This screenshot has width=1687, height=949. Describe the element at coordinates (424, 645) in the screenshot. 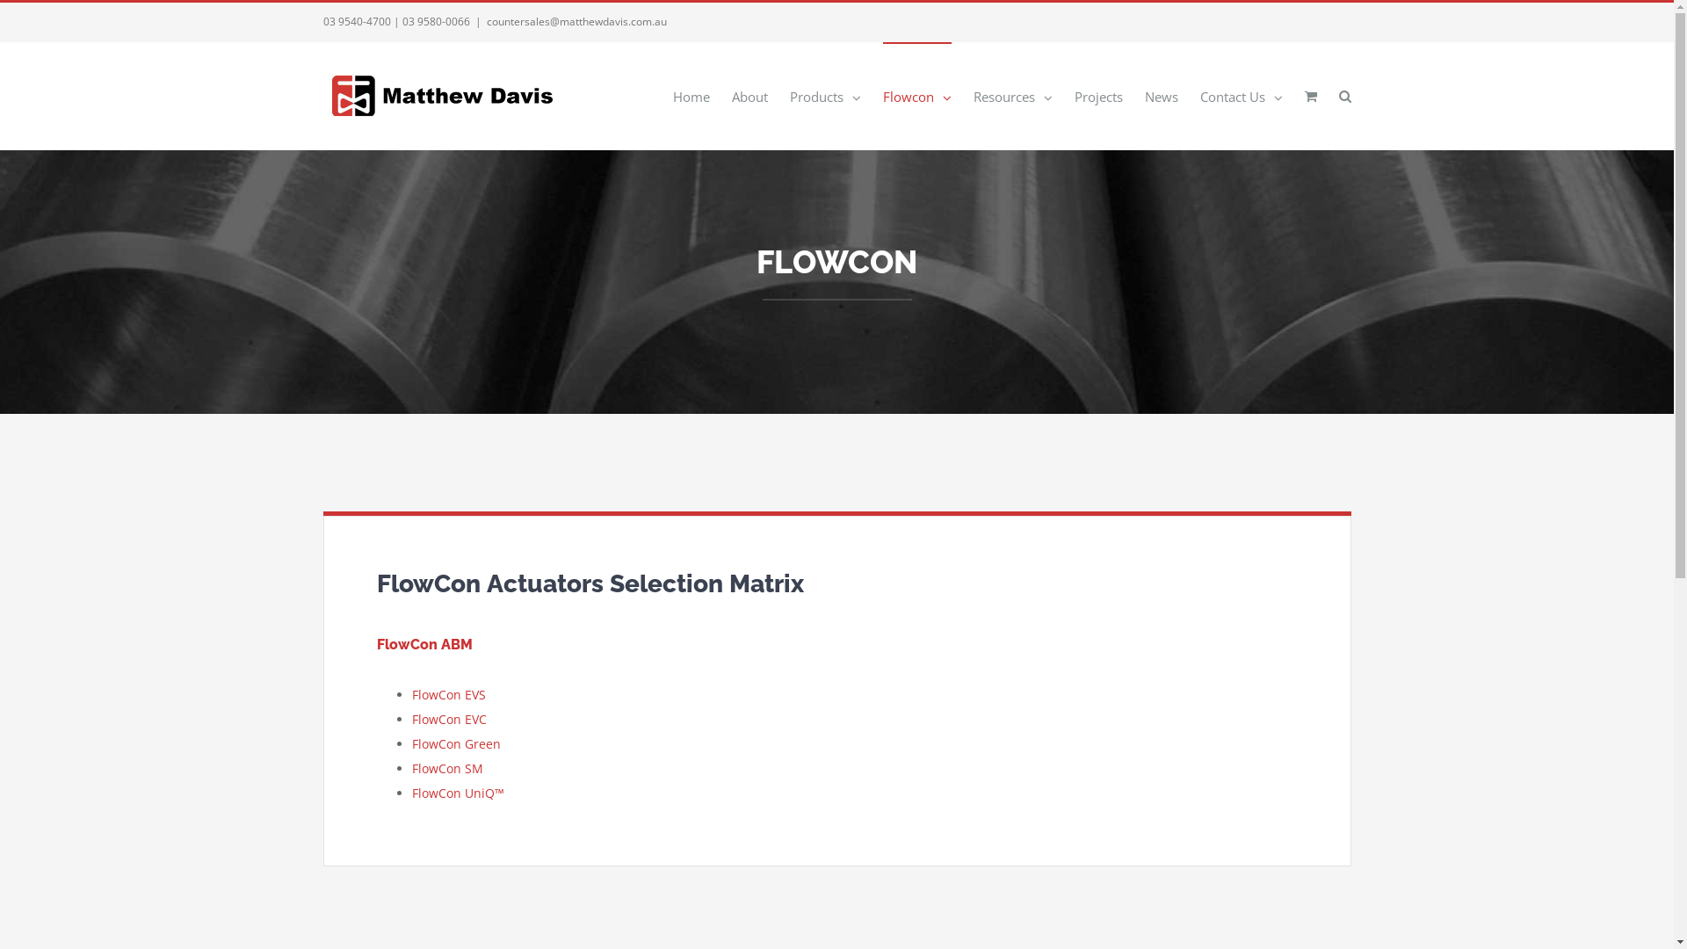

I see `FlowCon ABM` at that location.